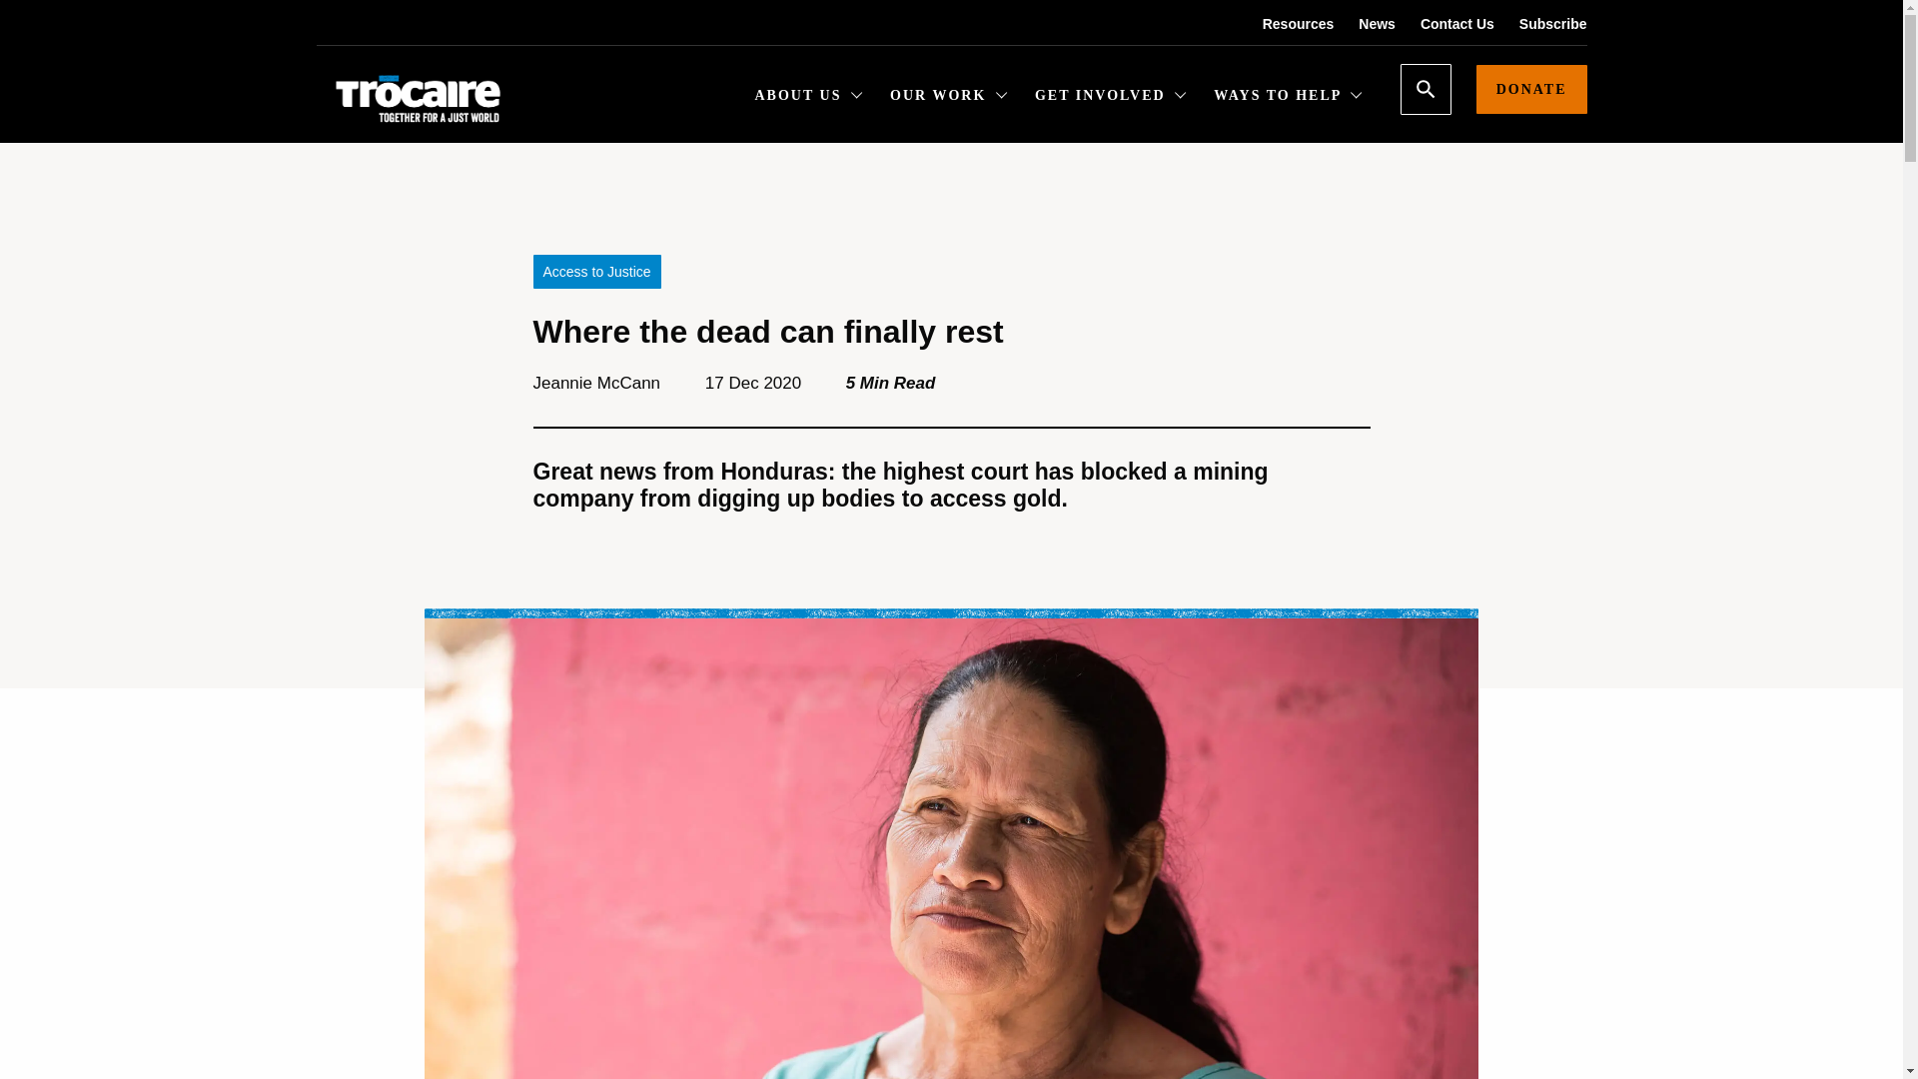 The image size is (1918, 1079). What do you see at coordinates (1444, 24) in the screenshot?
I see `Contact Us` at bounding box center [1444, 24].